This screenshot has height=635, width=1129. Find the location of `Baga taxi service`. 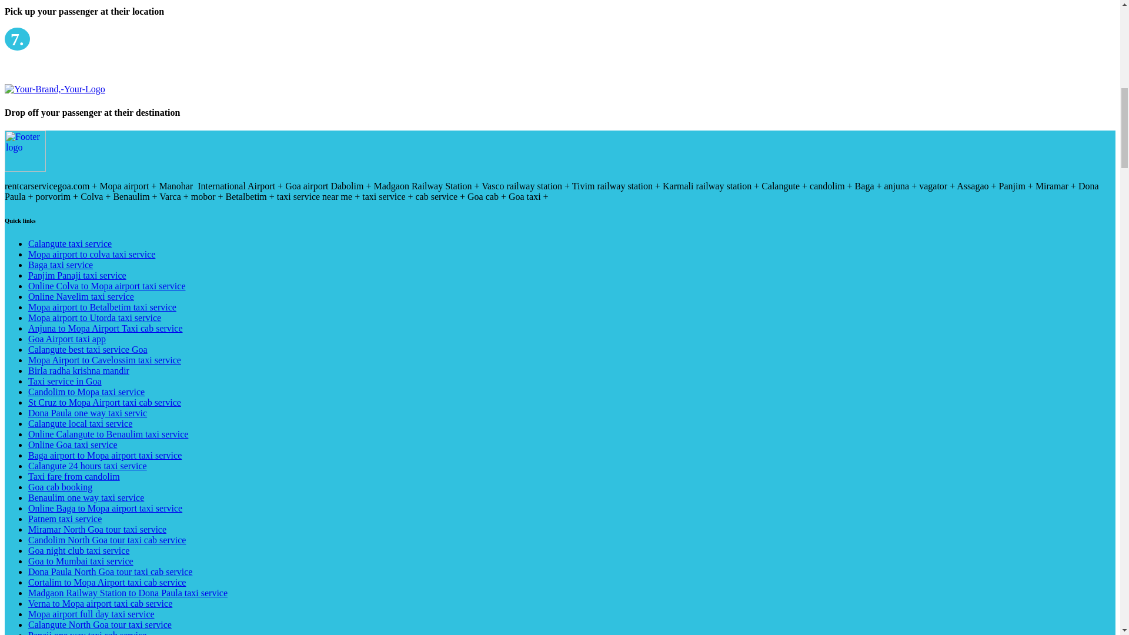

Baga taxi service is located at coordinates (60, 265).